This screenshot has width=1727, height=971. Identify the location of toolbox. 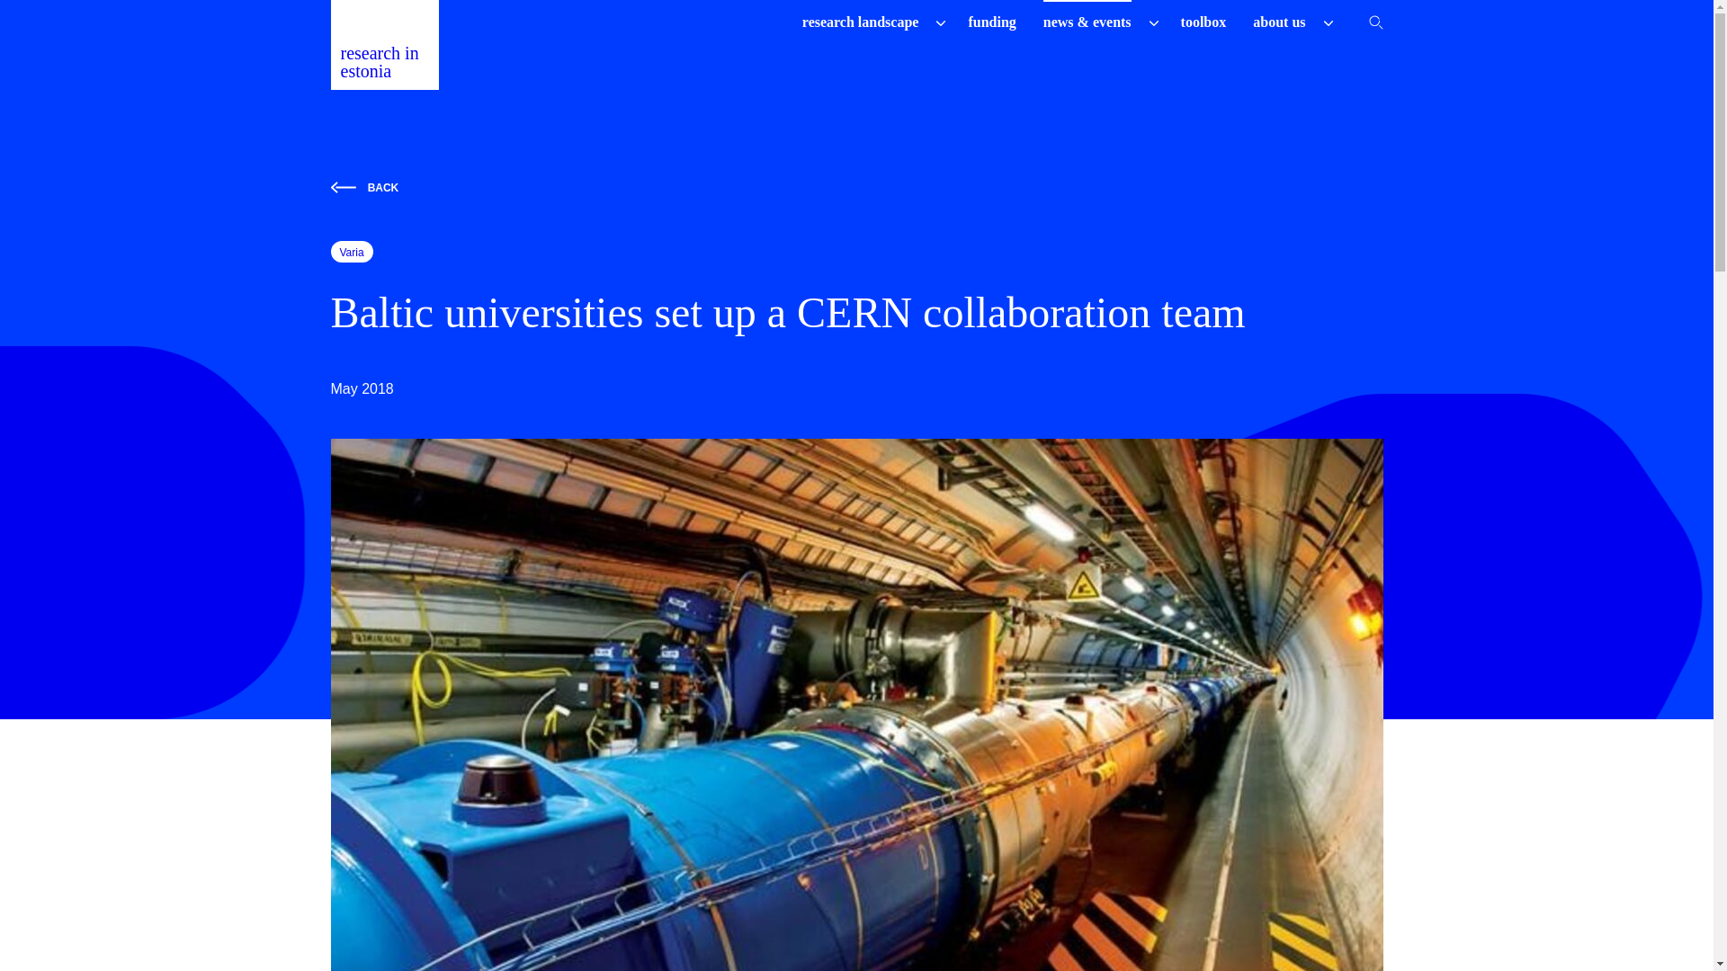
(1204, 22).